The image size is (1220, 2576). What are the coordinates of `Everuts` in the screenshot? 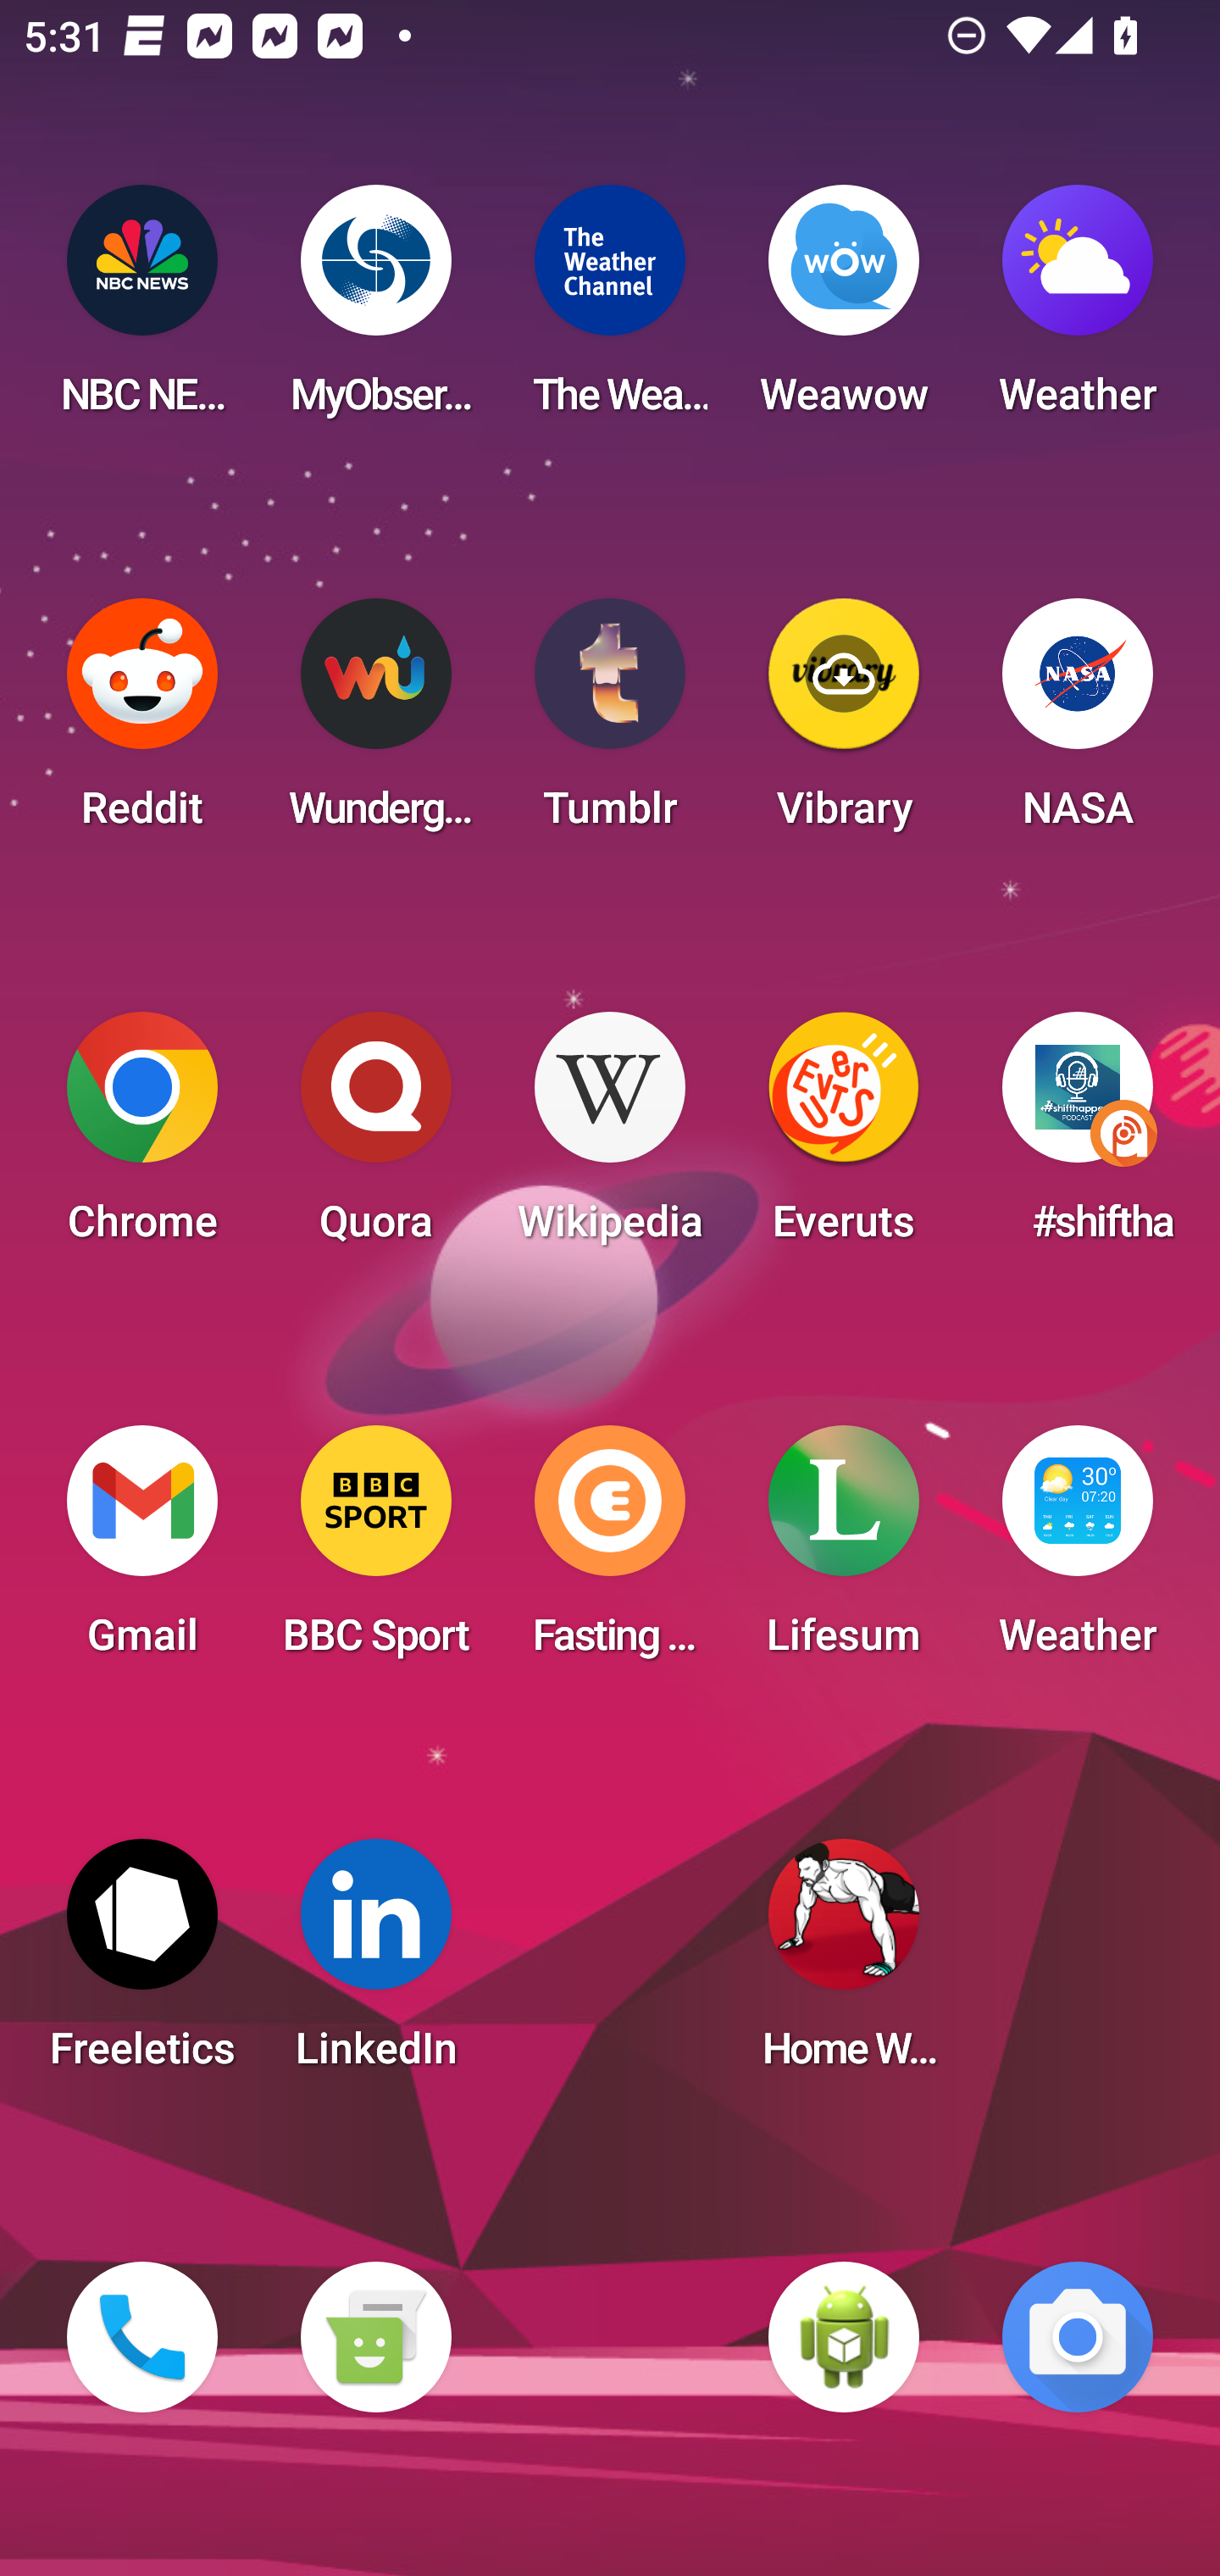 It's located at (844, 1137).